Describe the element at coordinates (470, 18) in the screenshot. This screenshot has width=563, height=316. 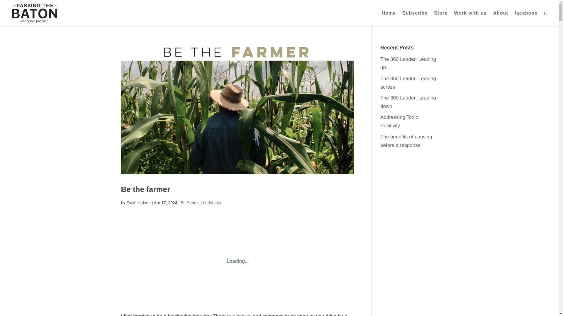
I see `Work with us` at that location.